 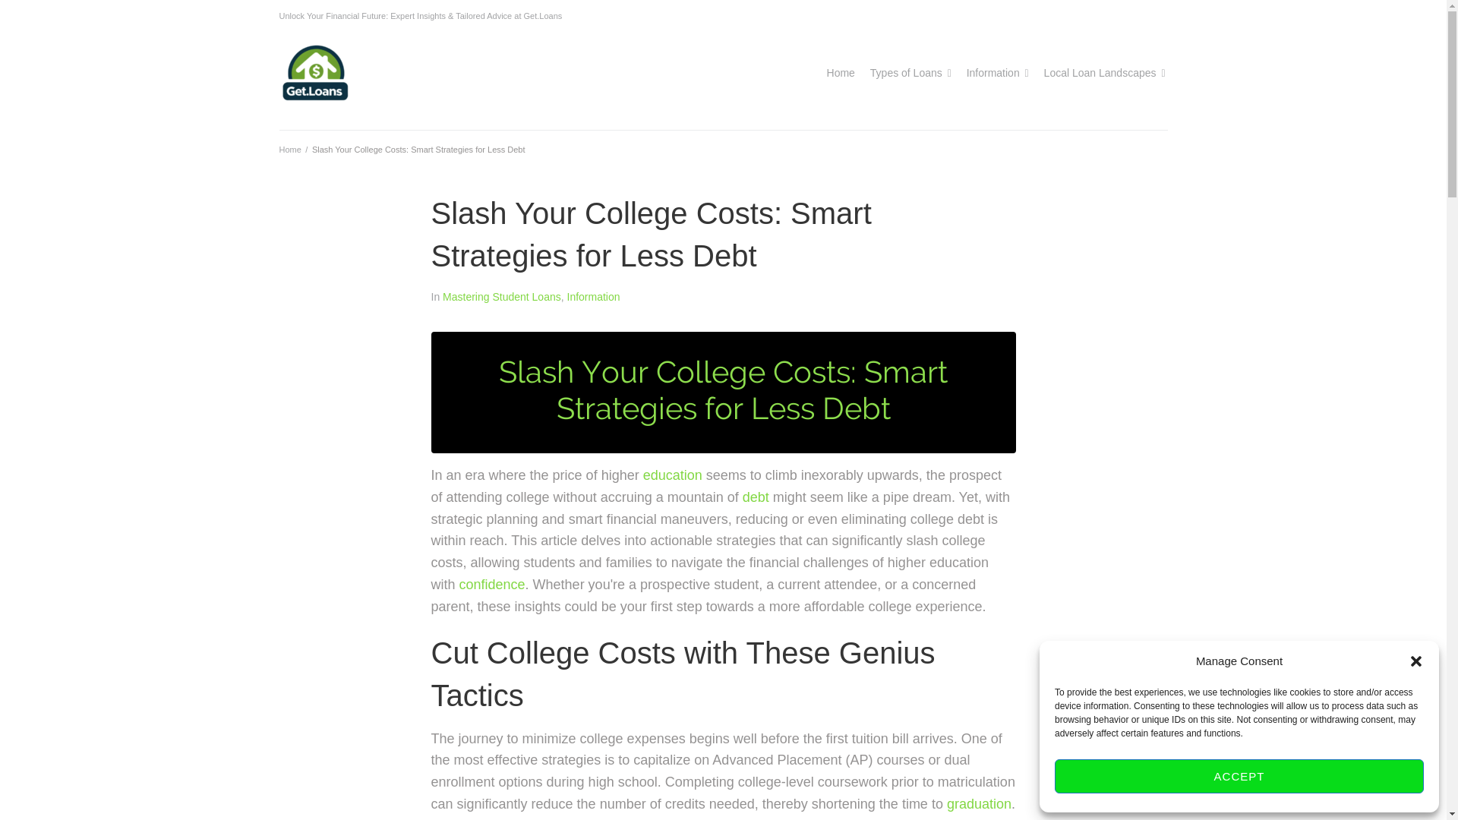 I want to click on Home, so click(x=840, y=73).